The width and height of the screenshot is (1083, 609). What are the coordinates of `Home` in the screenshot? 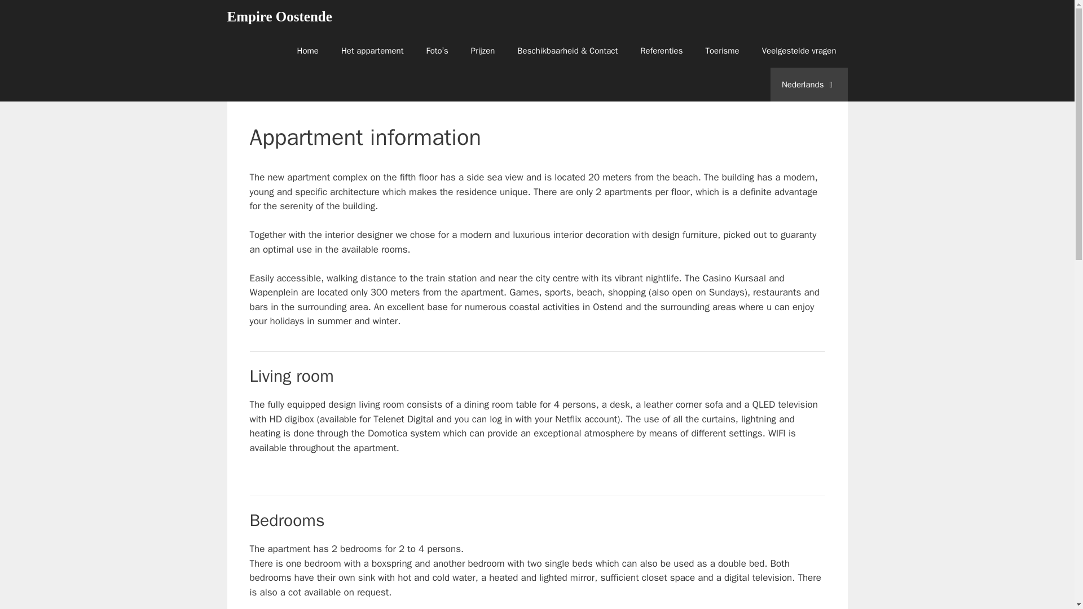 It's located at (308, 51).